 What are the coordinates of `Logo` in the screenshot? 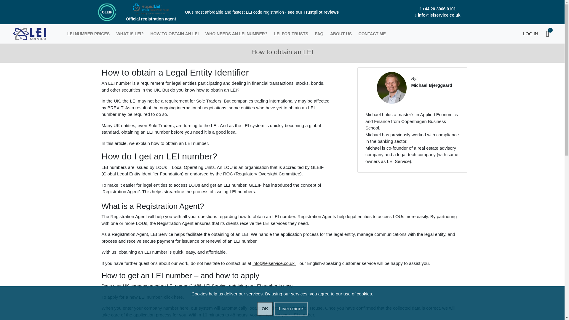 It's located at (30, 33).